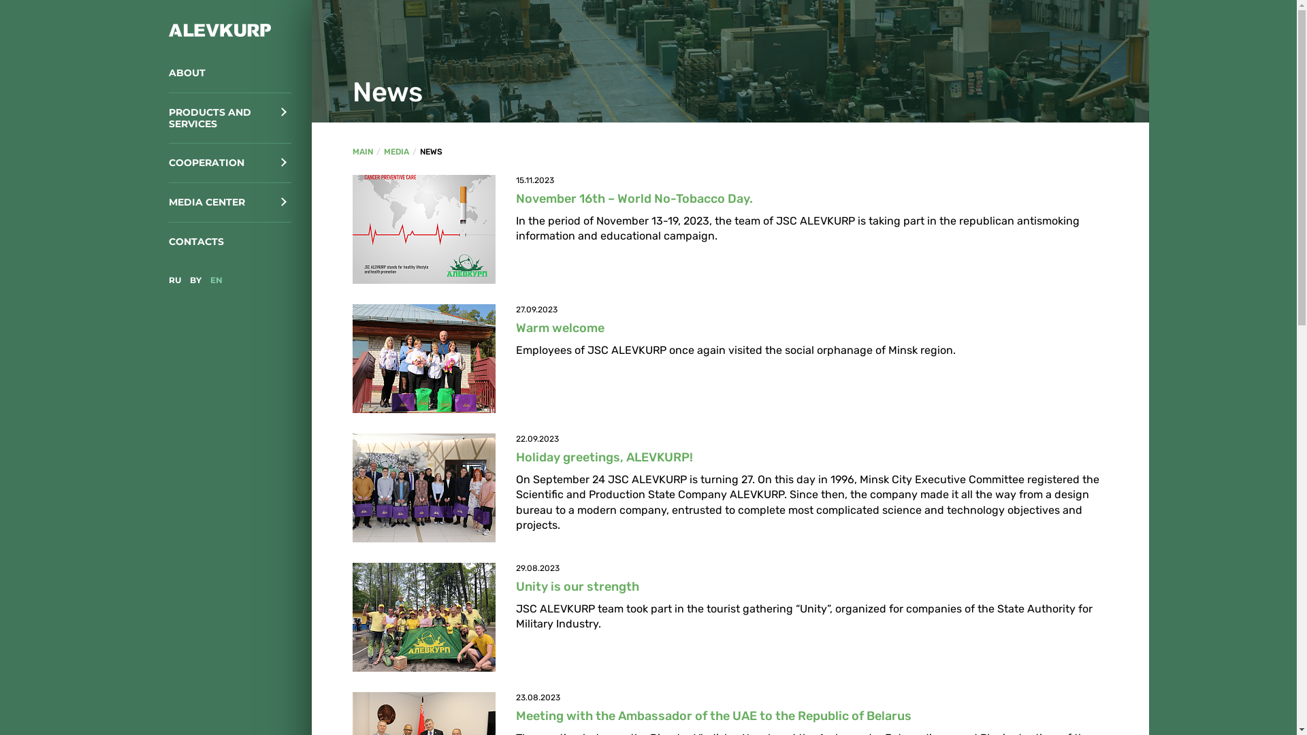 This screenshot has height=735, width=1307. I want to click on PRODUCTS AND SERVICES, so click(230, 118).